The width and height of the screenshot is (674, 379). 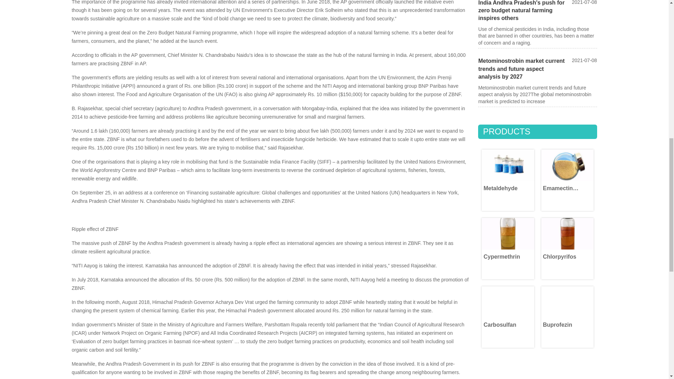 What do you see at coordinates (508, 233) in the screenshot?
I see `Cypermethrin` at bounding box center [508, 233].